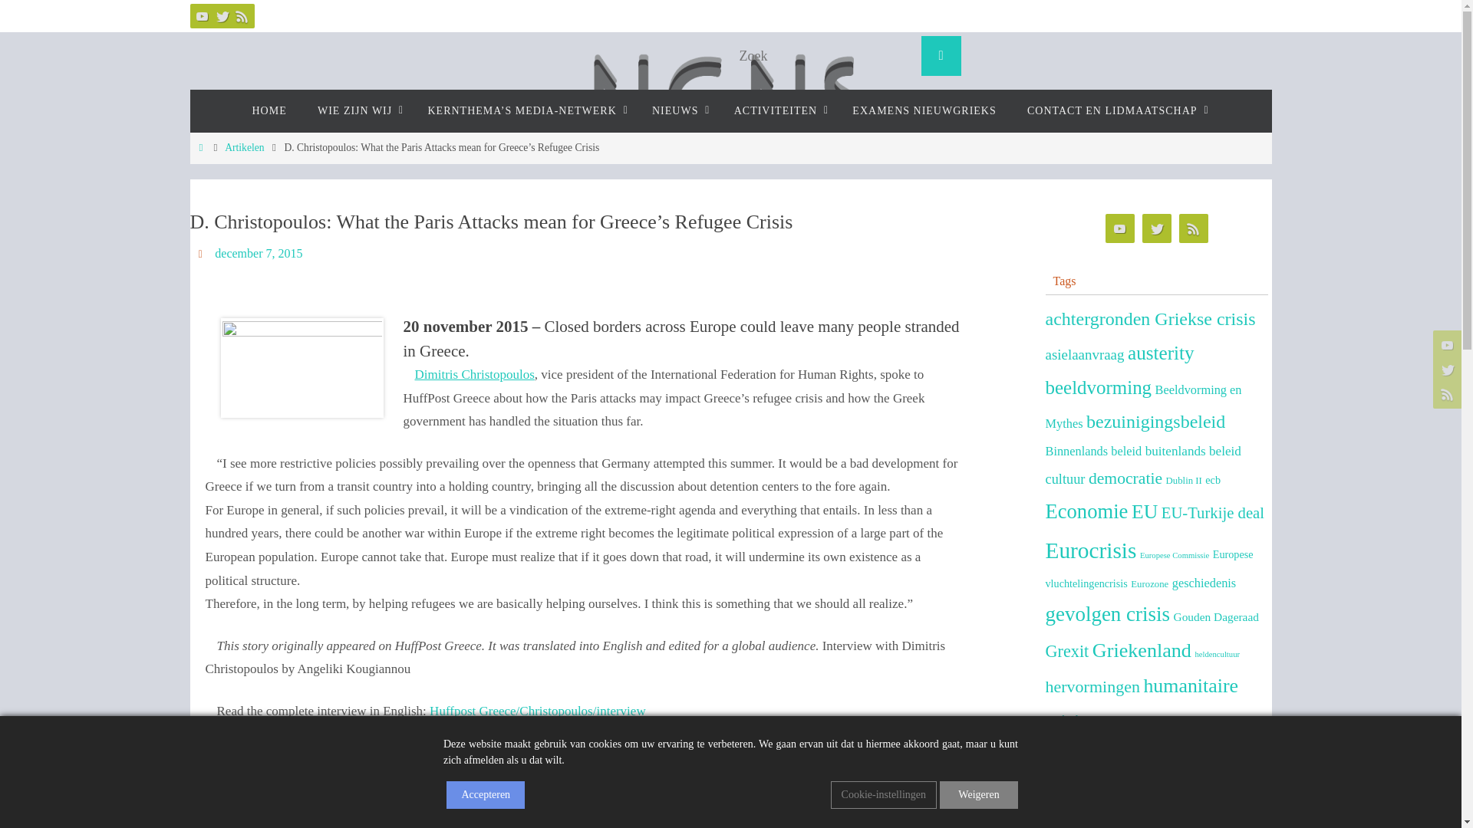  What do you see at coordinates (203, 253) in the screenshot?
I see `Datum` at bounding box center [203, 253].